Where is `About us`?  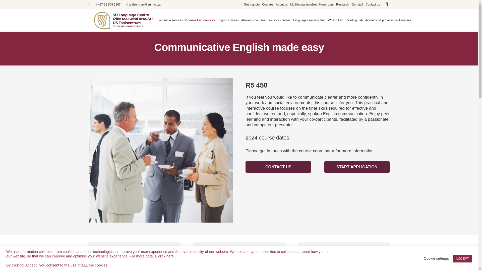 About us is located at coordinates (282, 6).